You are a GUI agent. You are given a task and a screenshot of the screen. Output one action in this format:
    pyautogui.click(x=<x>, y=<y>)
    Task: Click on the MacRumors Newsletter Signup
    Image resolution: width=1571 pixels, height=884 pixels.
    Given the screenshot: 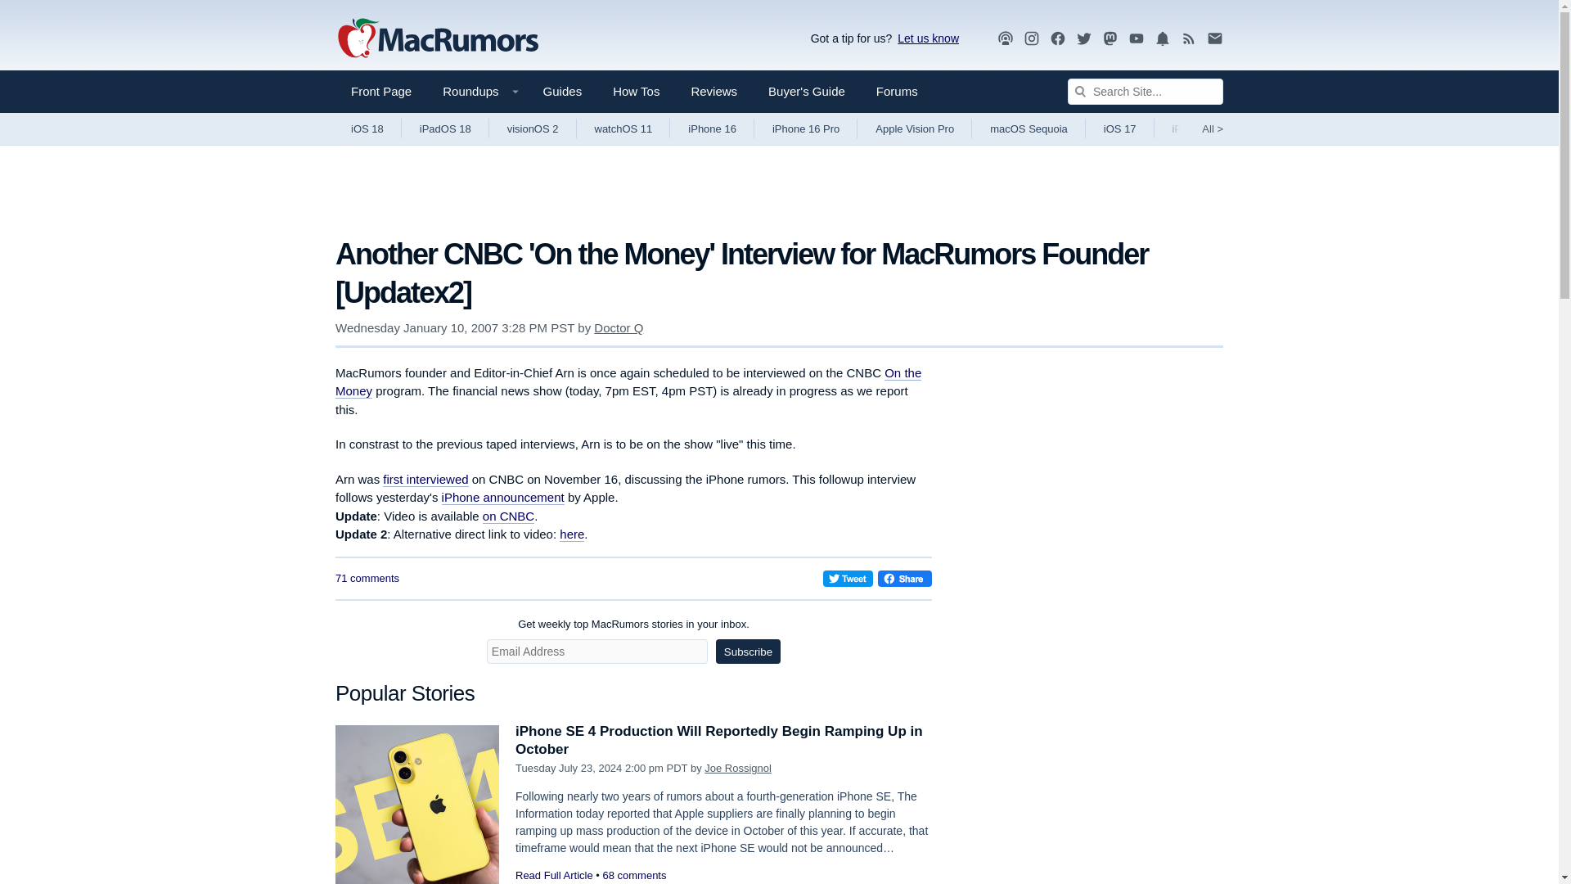 What is the action you would take?
    pyautogui.click(x=1214, y=38)
    